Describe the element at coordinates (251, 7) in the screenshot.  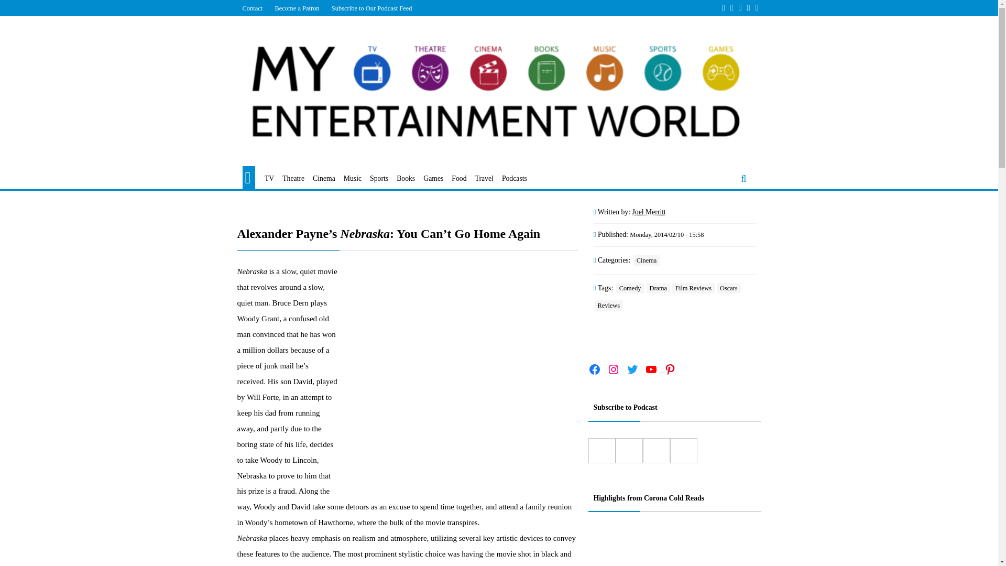
I see `Contact` at that location.